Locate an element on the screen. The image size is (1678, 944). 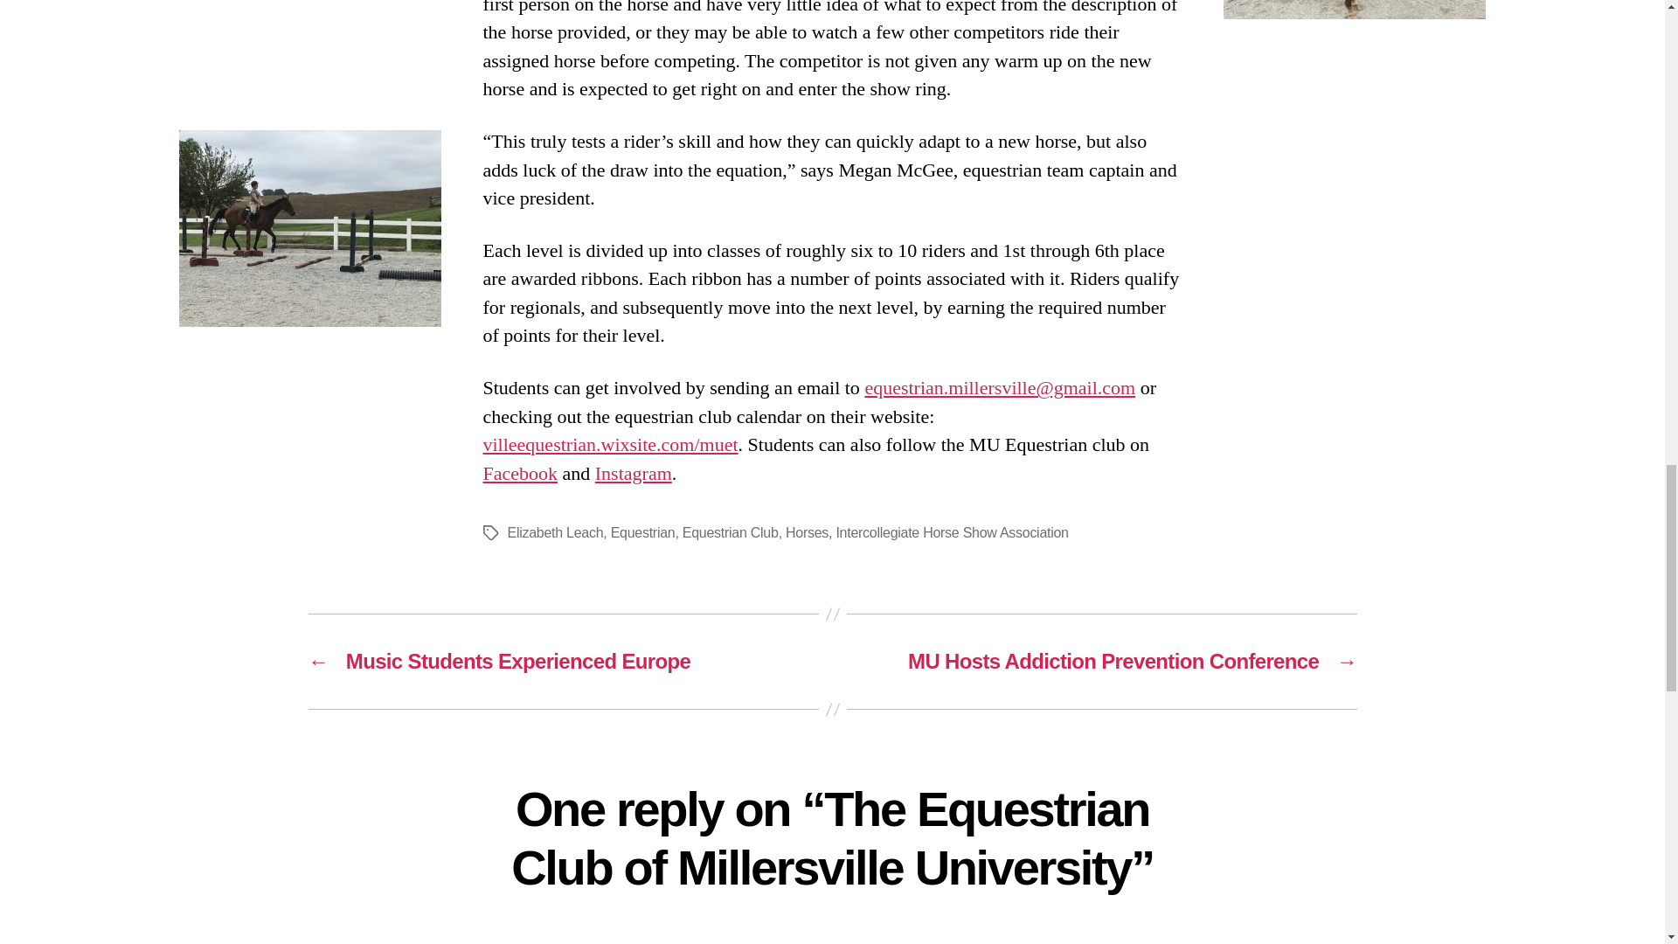
Horses is located at coordinates (807, 531).